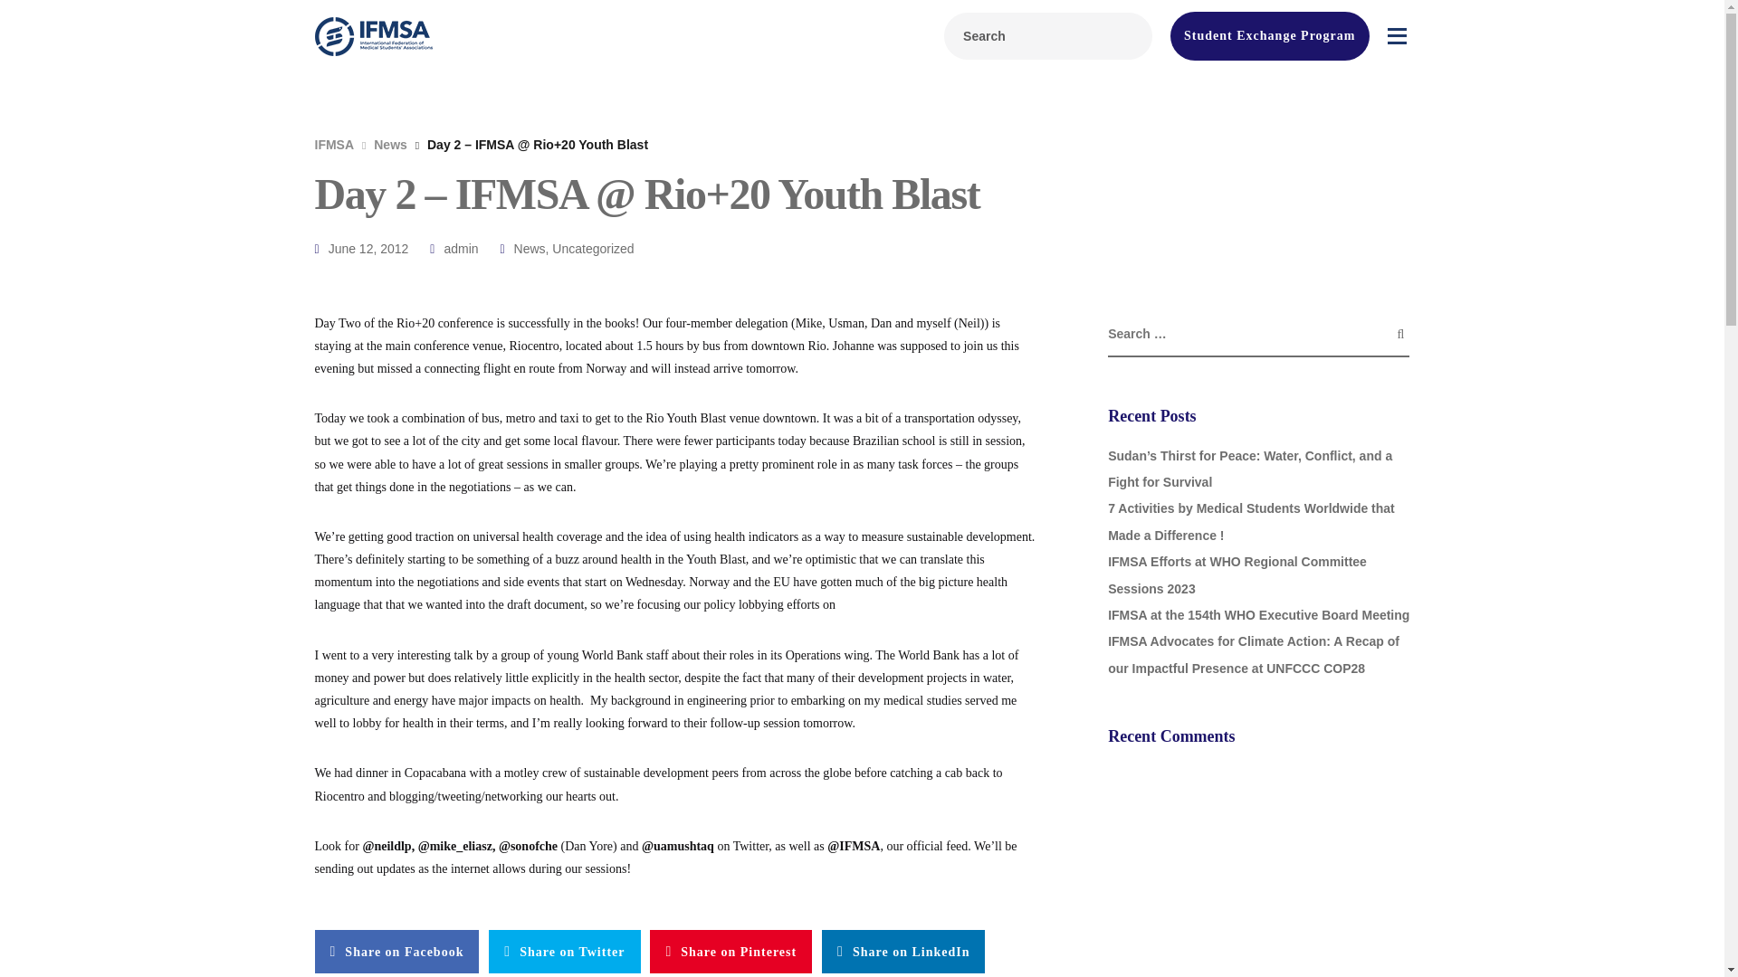 The image size is (1738, 977). Describe the element at coordinates (460, 248) in the screenshot. I see `Posts by admin` at that location.